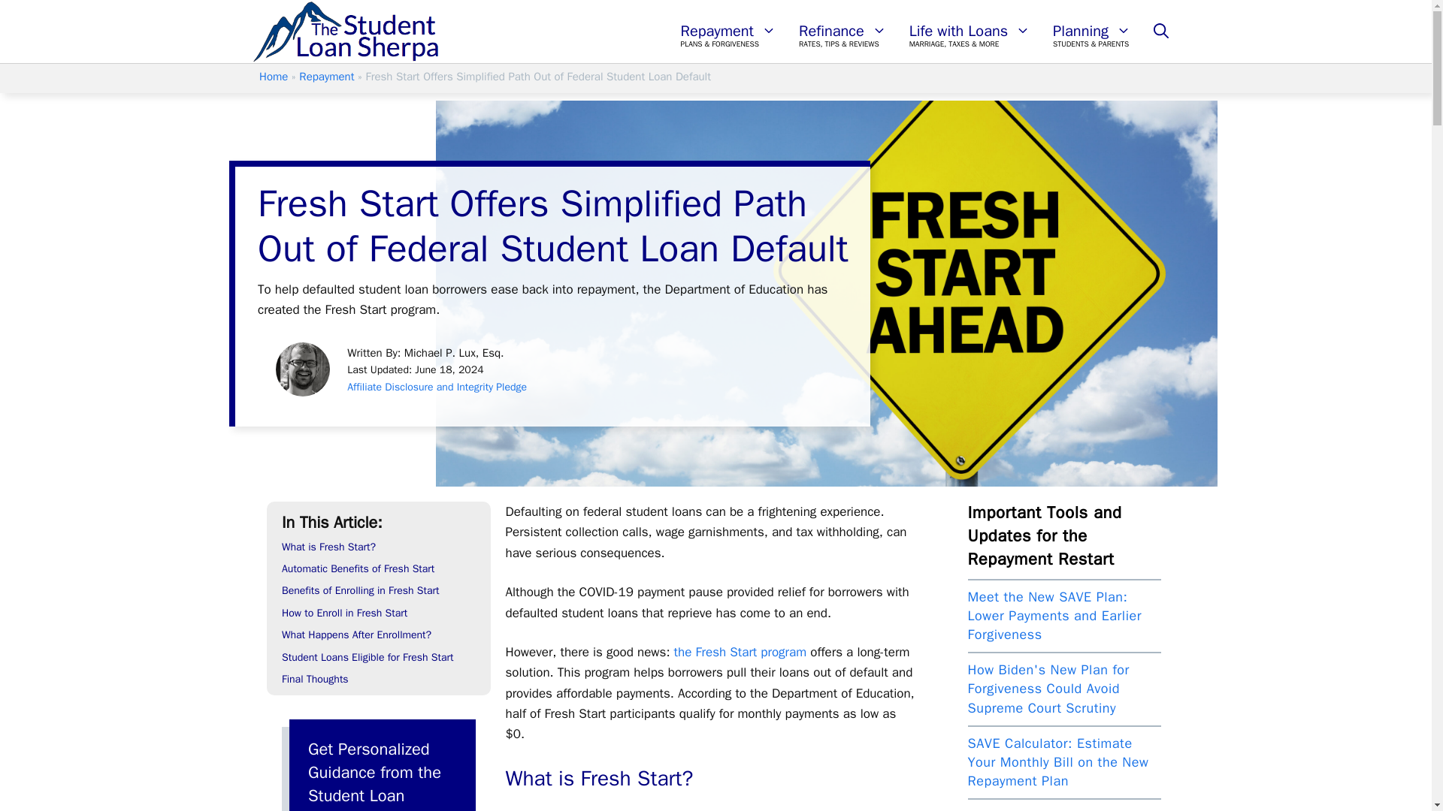  Describe the element at coordinates (359, 590) in the screenshot. I see `Benefits of Enrolling in Fresh Start` at that location.